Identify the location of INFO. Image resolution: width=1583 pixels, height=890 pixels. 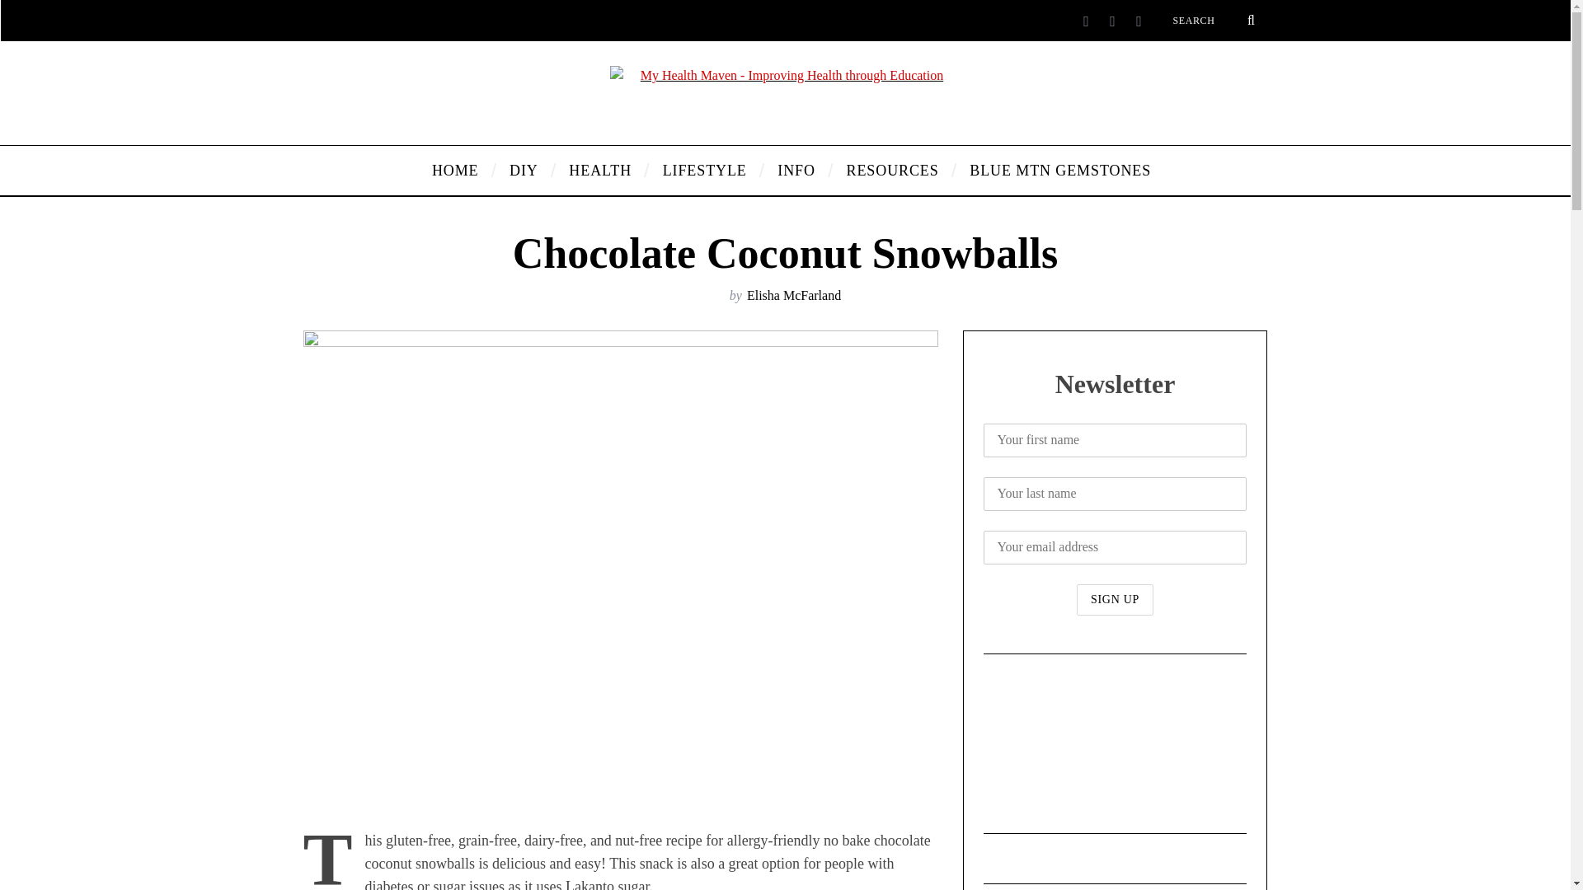
(799, 170).